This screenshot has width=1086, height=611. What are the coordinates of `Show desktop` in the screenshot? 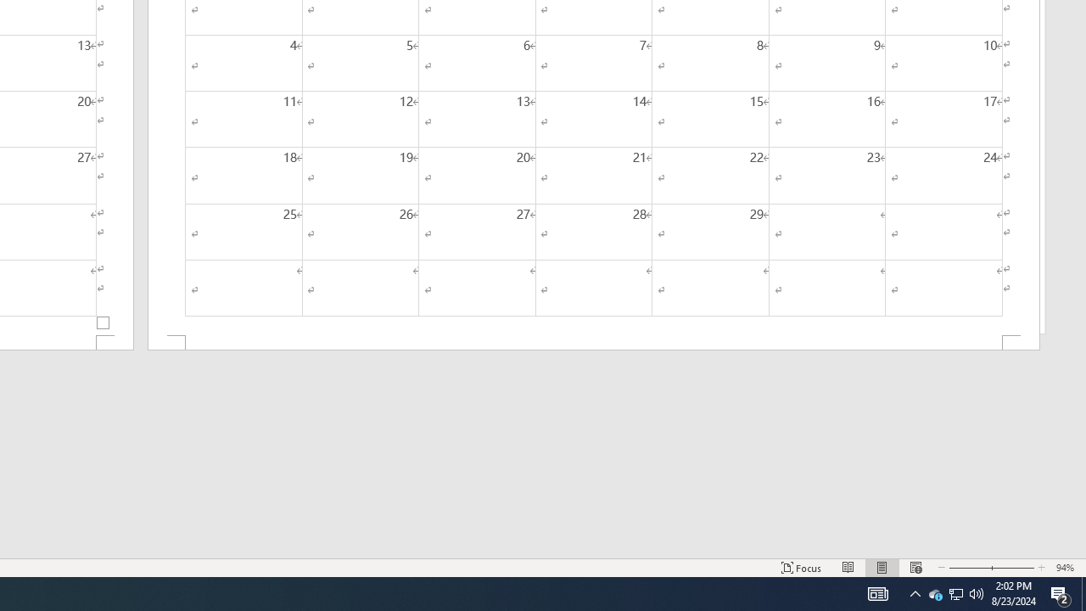 It's located at (1083, 594).